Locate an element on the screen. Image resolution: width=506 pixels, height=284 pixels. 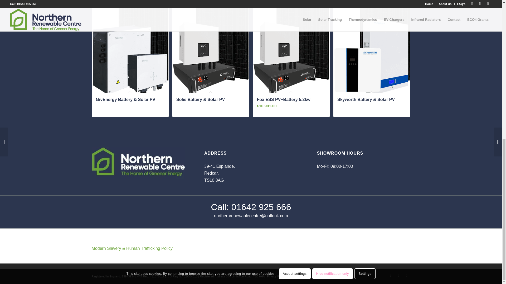
LinkedIn is located at coordinates (406, 275).